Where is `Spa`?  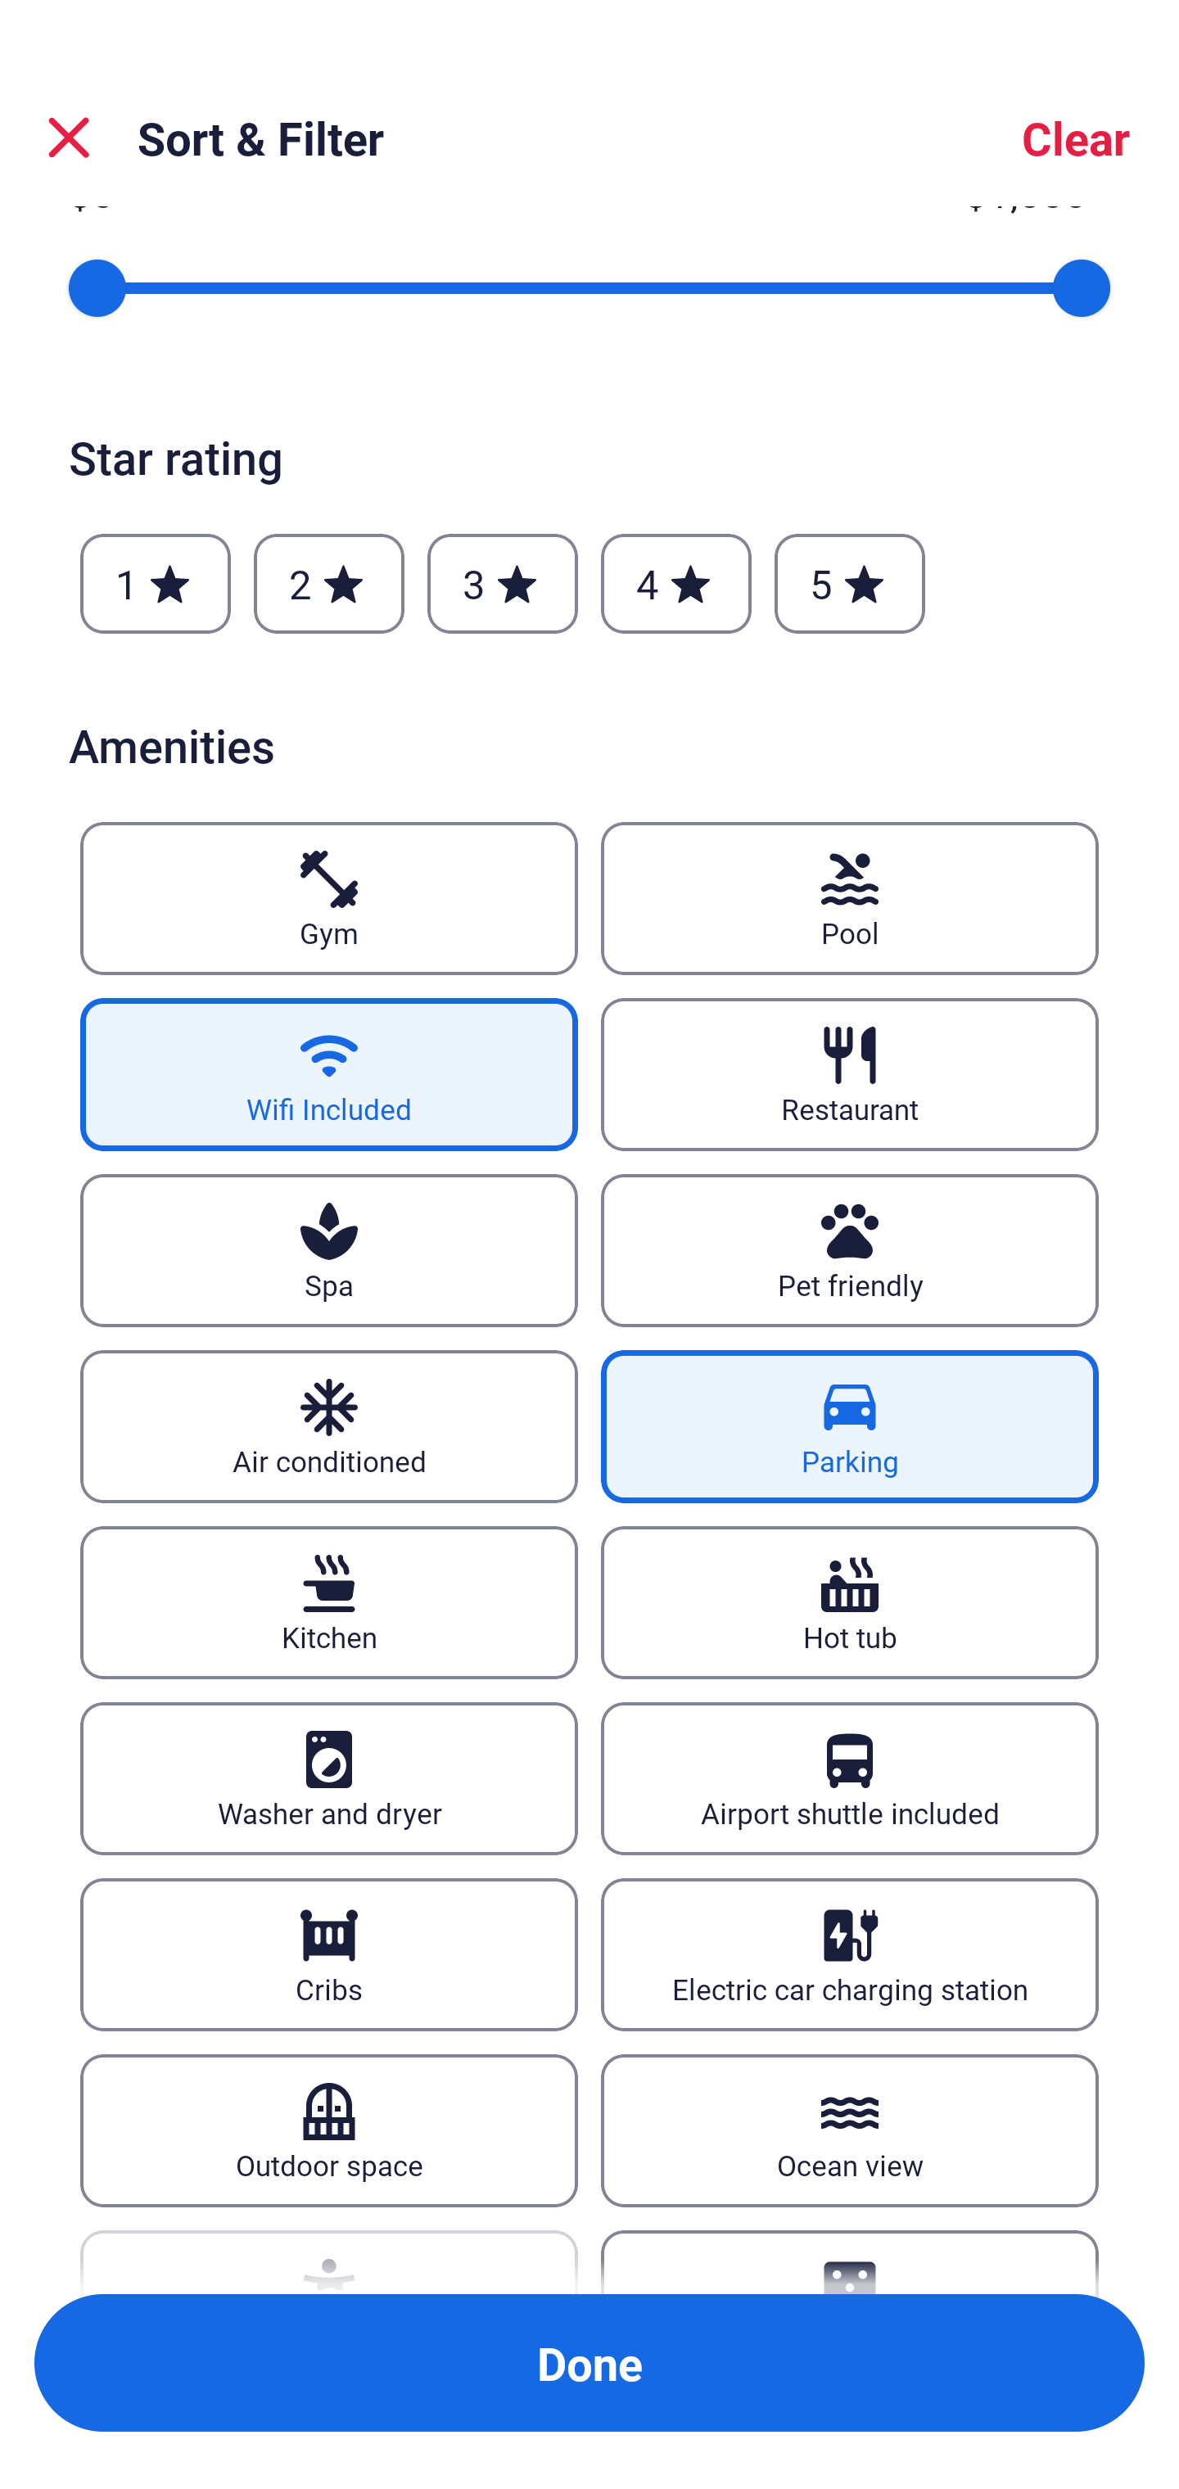 Spa is located at coordinates (328, 1250).